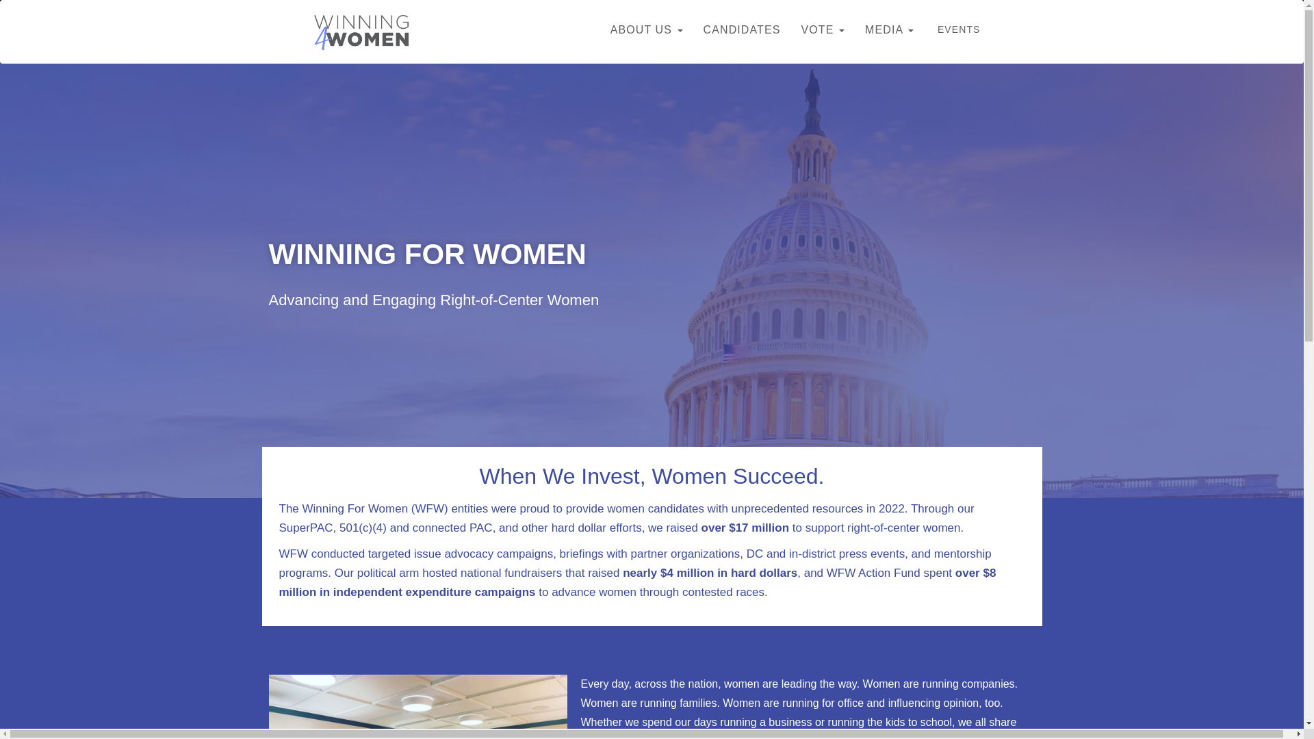  I want to click on CANDIDATES, so click(742, 29).